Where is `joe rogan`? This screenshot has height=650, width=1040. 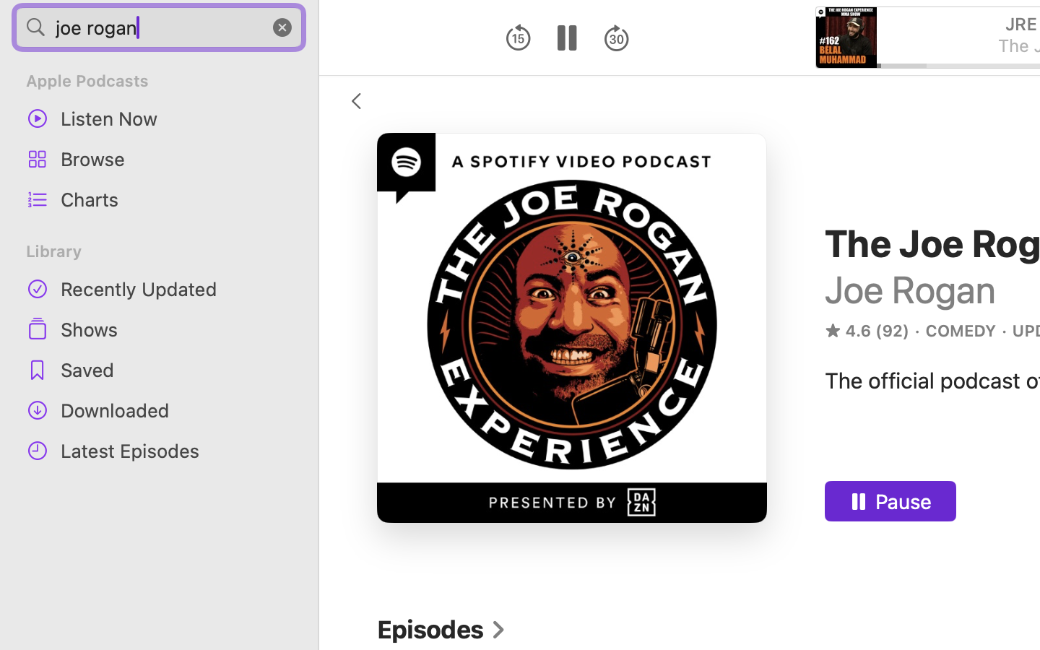
joe rogan is located at coordinates (159, 27).